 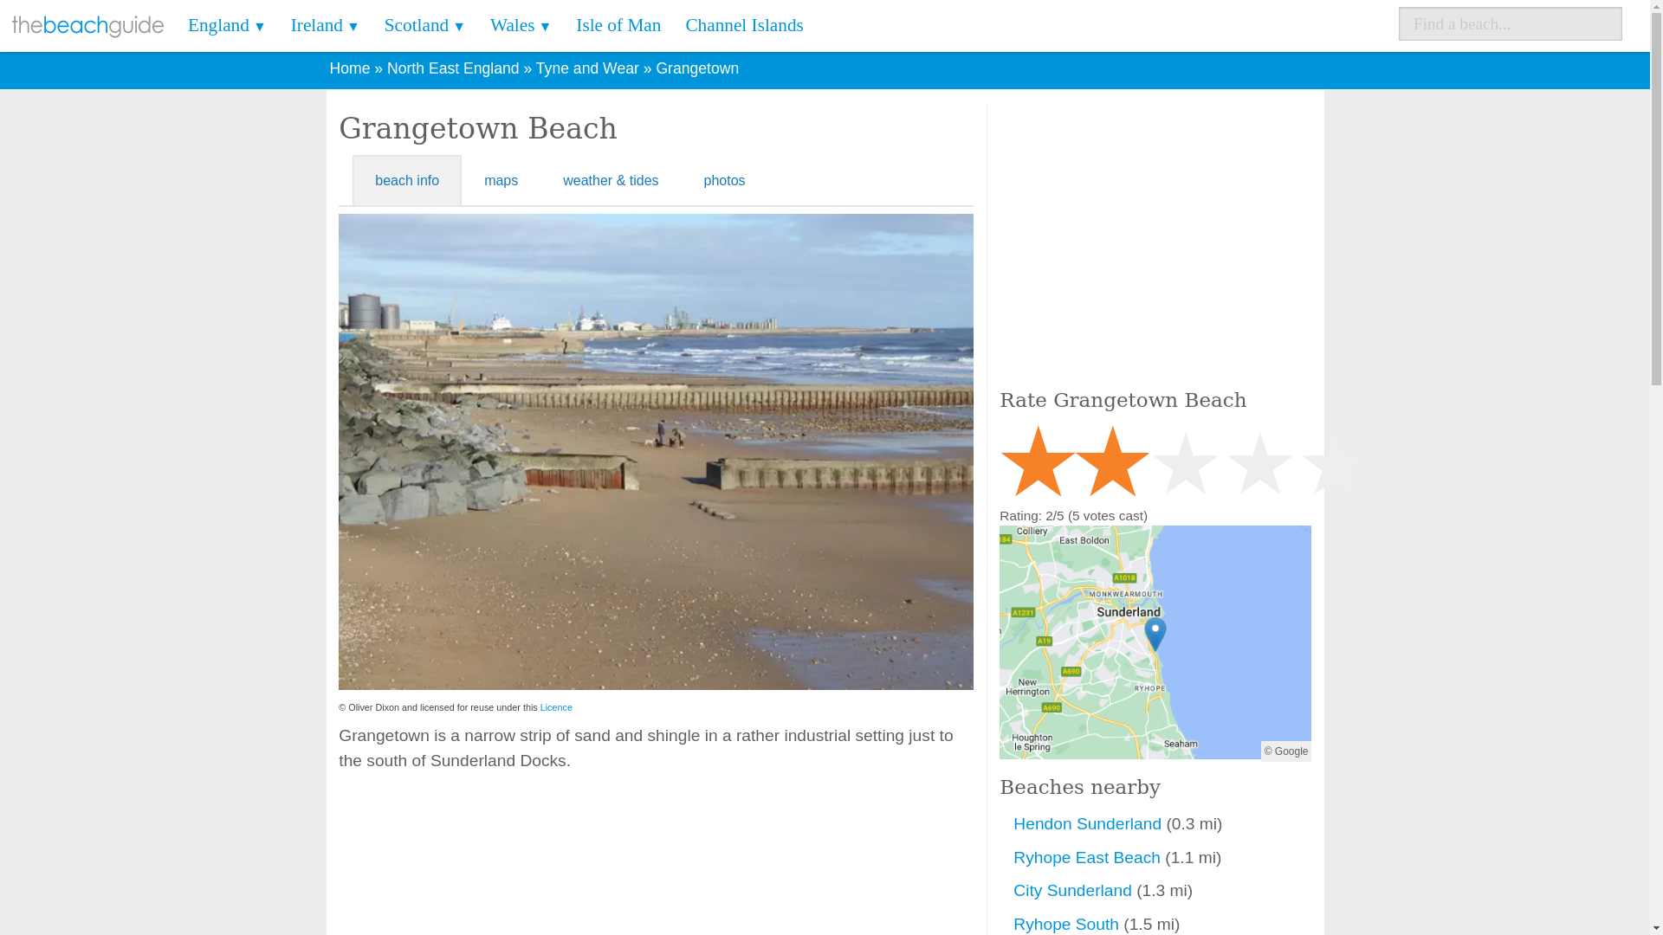 I want to click on Home, so click(x=349, y=68).